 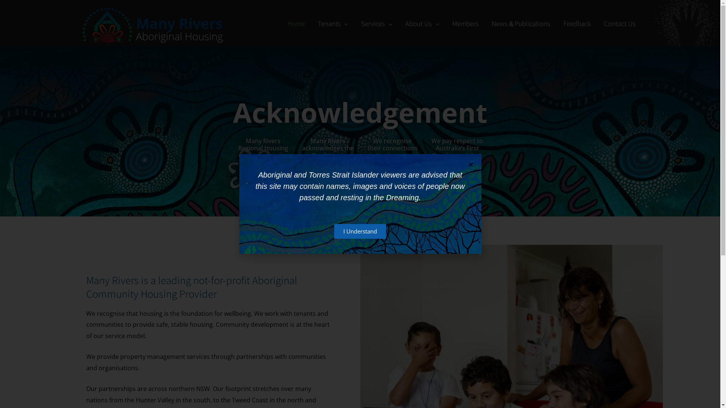 What do you see at coordinates (620, 23) in the screenshot?
I see `Contact Us` at bounding box center [620, 23].